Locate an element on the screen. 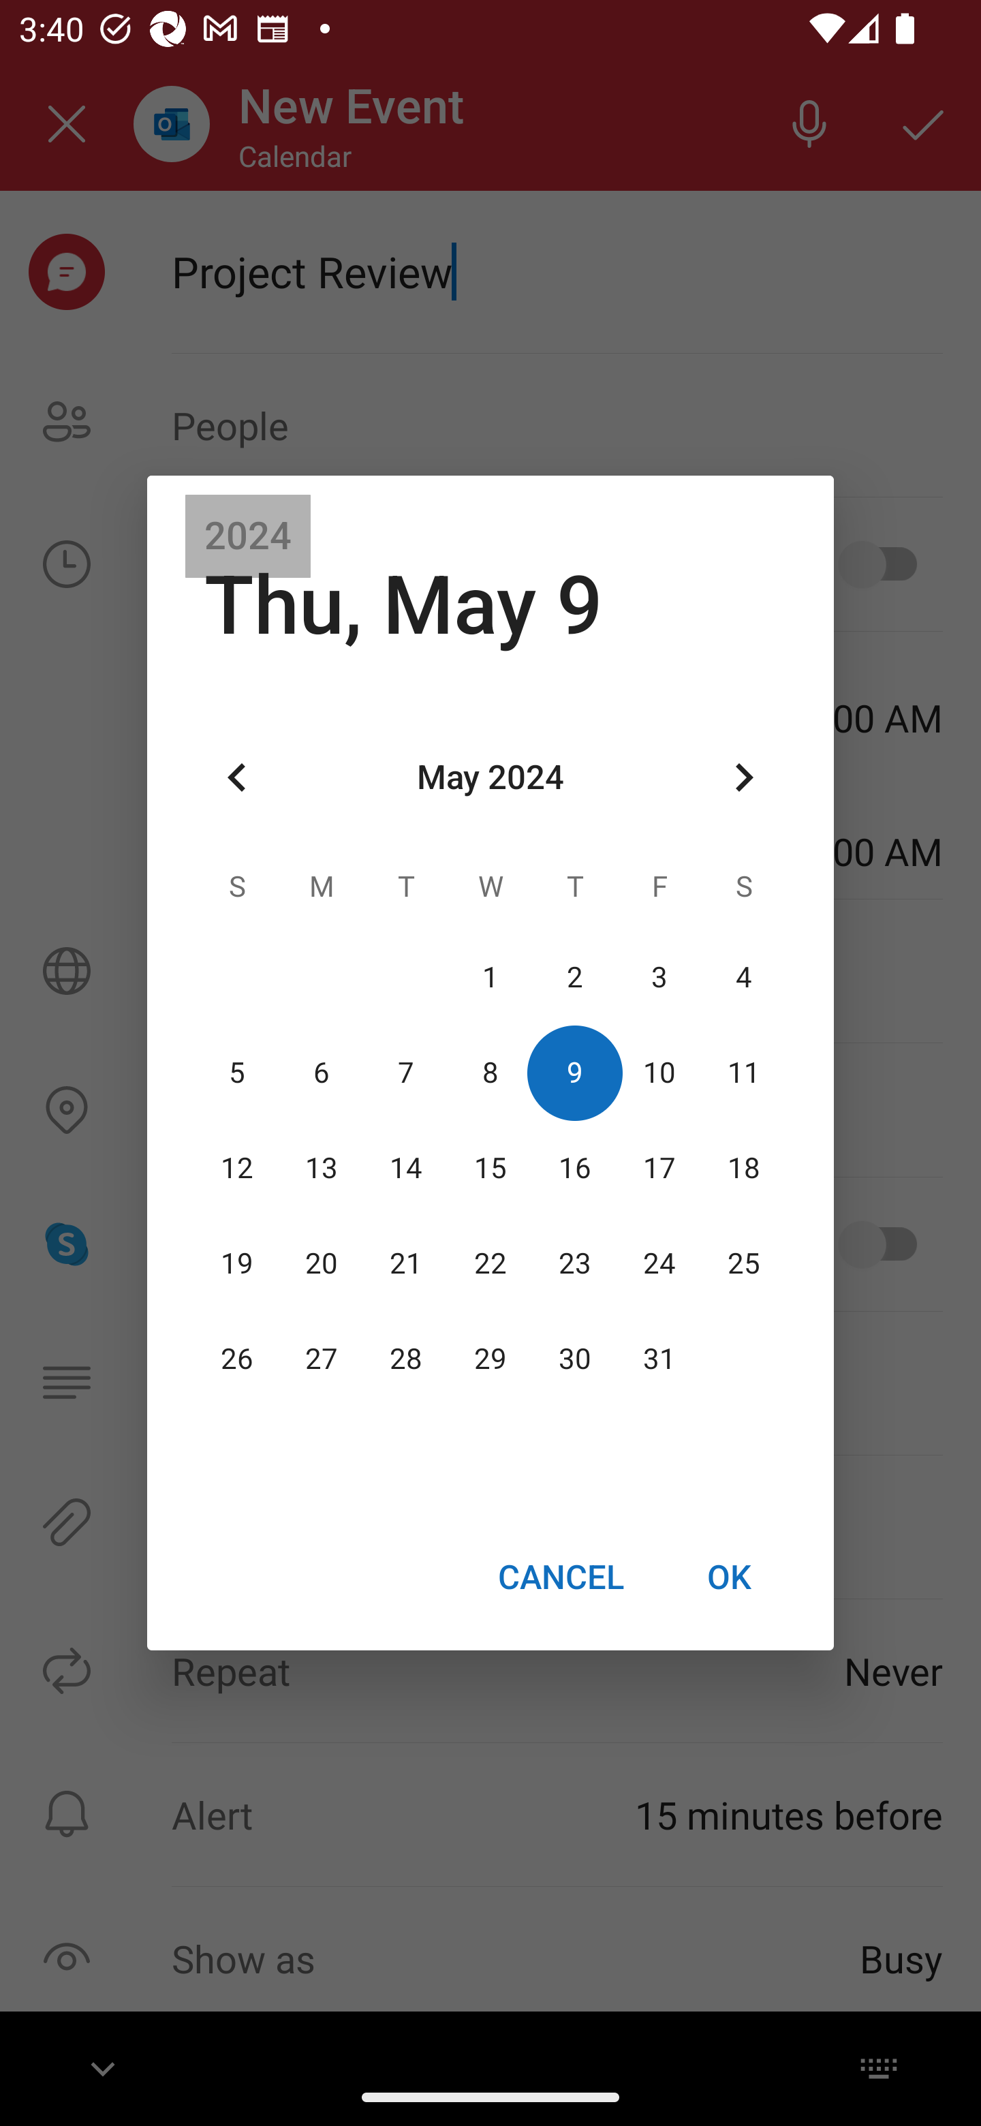 The height and width of the screenshot is (2126, 981). 31 31 May 2024 is located at coordinates (659, 1359).